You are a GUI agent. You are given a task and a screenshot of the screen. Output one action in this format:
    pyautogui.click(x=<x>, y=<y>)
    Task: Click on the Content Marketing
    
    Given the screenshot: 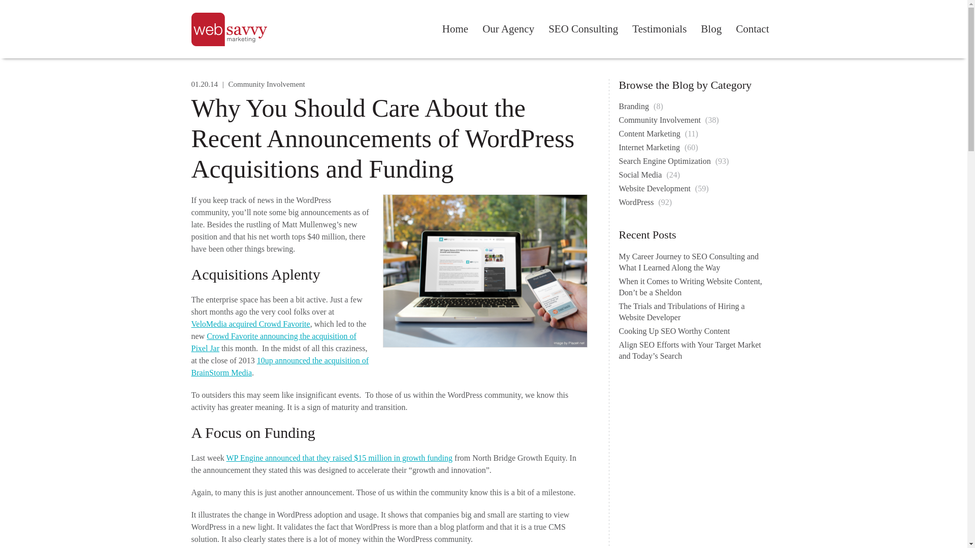 What is the action you would take?
    pyautogui.click(x=650, y=133)
    